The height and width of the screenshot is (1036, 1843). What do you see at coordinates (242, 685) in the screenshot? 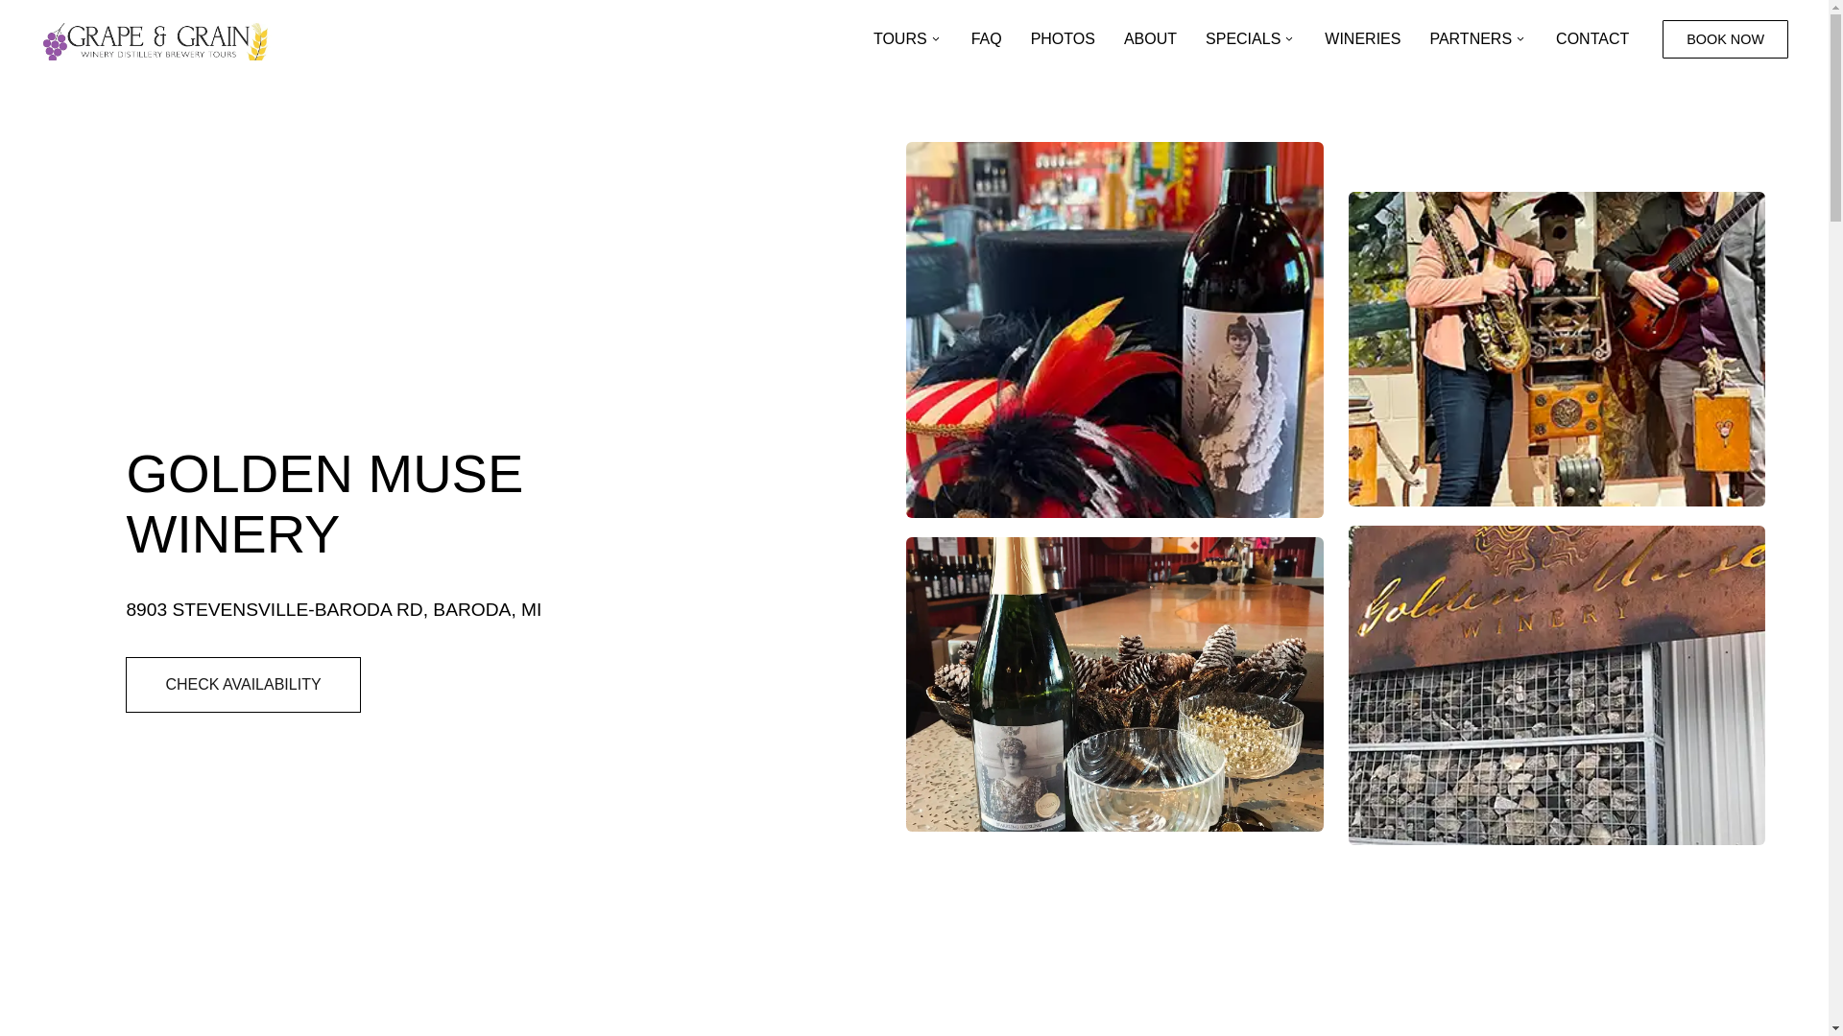
I see `CHECK AVAILABILITY` at bounding box center [242, 685].